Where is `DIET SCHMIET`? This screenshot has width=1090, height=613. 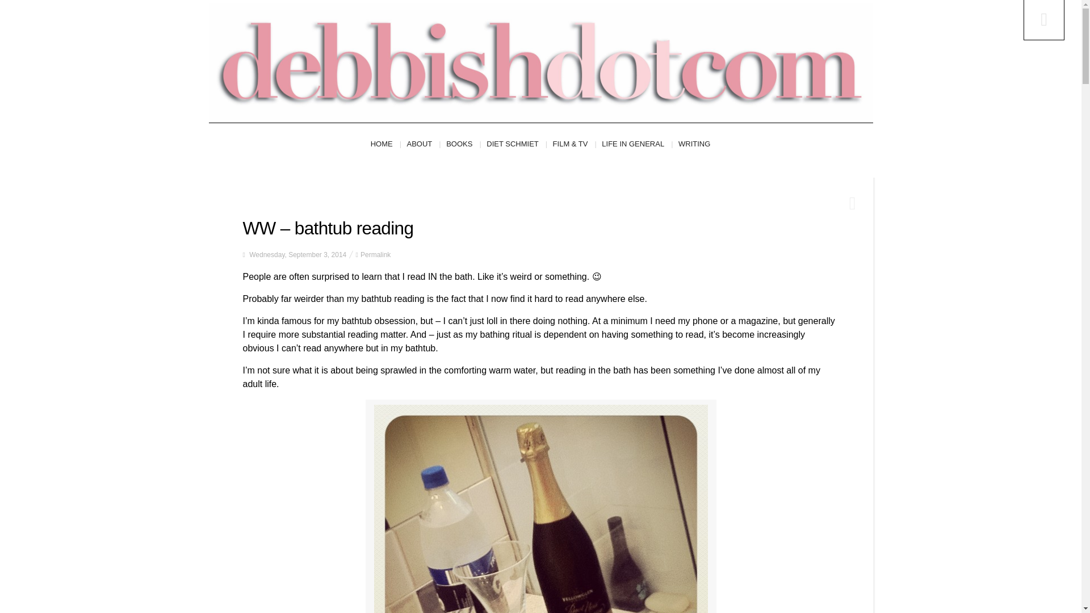
DIET SCHMIET is located at coordinates (517, 144).